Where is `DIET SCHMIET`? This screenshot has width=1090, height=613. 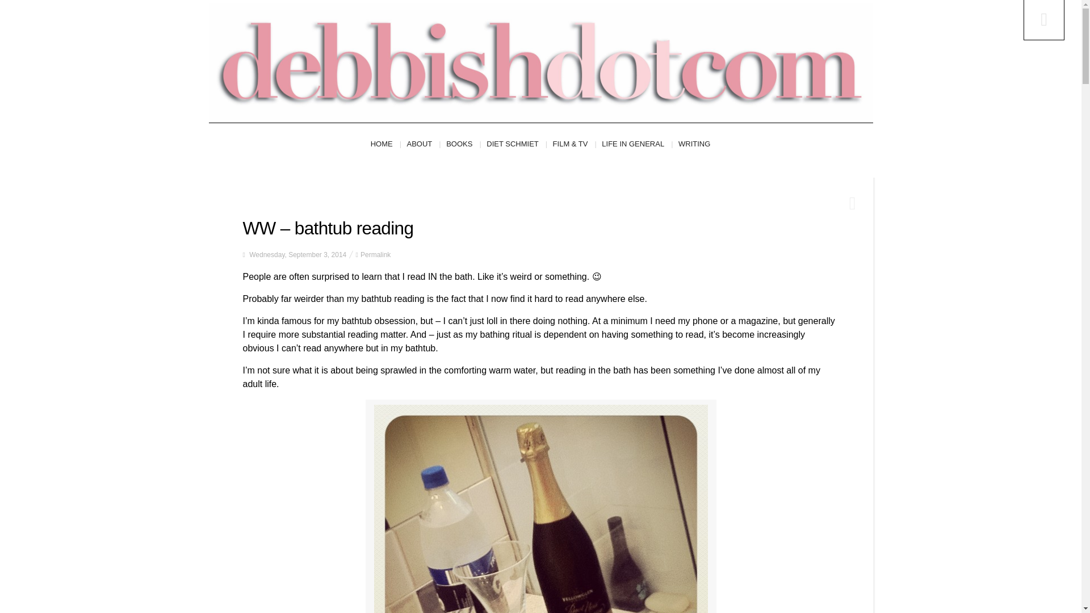
DIET SCHMIET is located at coordinates (517, 144).